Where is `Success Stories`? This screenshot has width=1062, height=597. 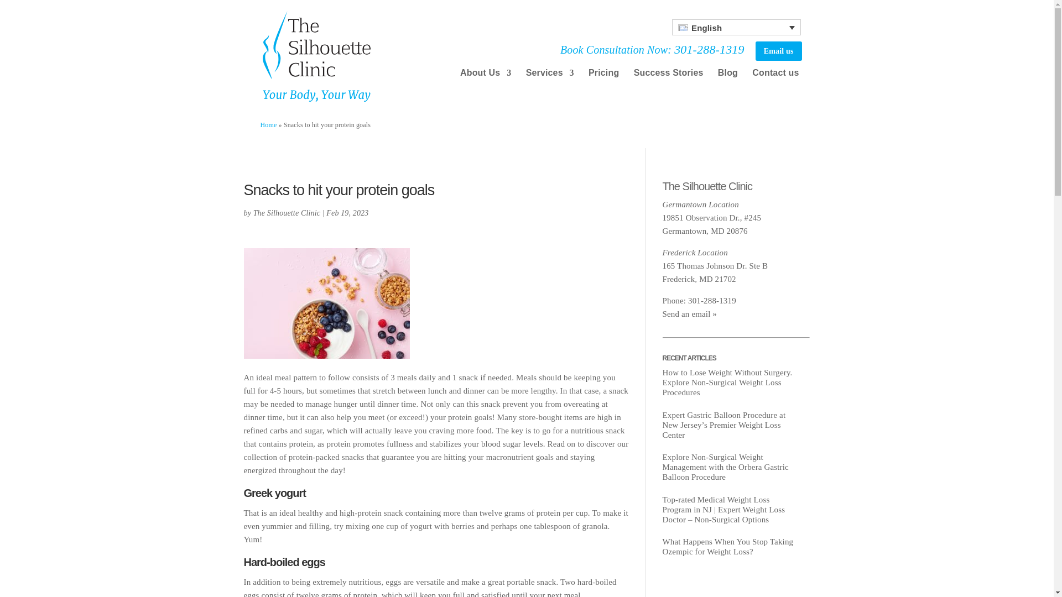 Success Stories is located at coordinates (668, 78).